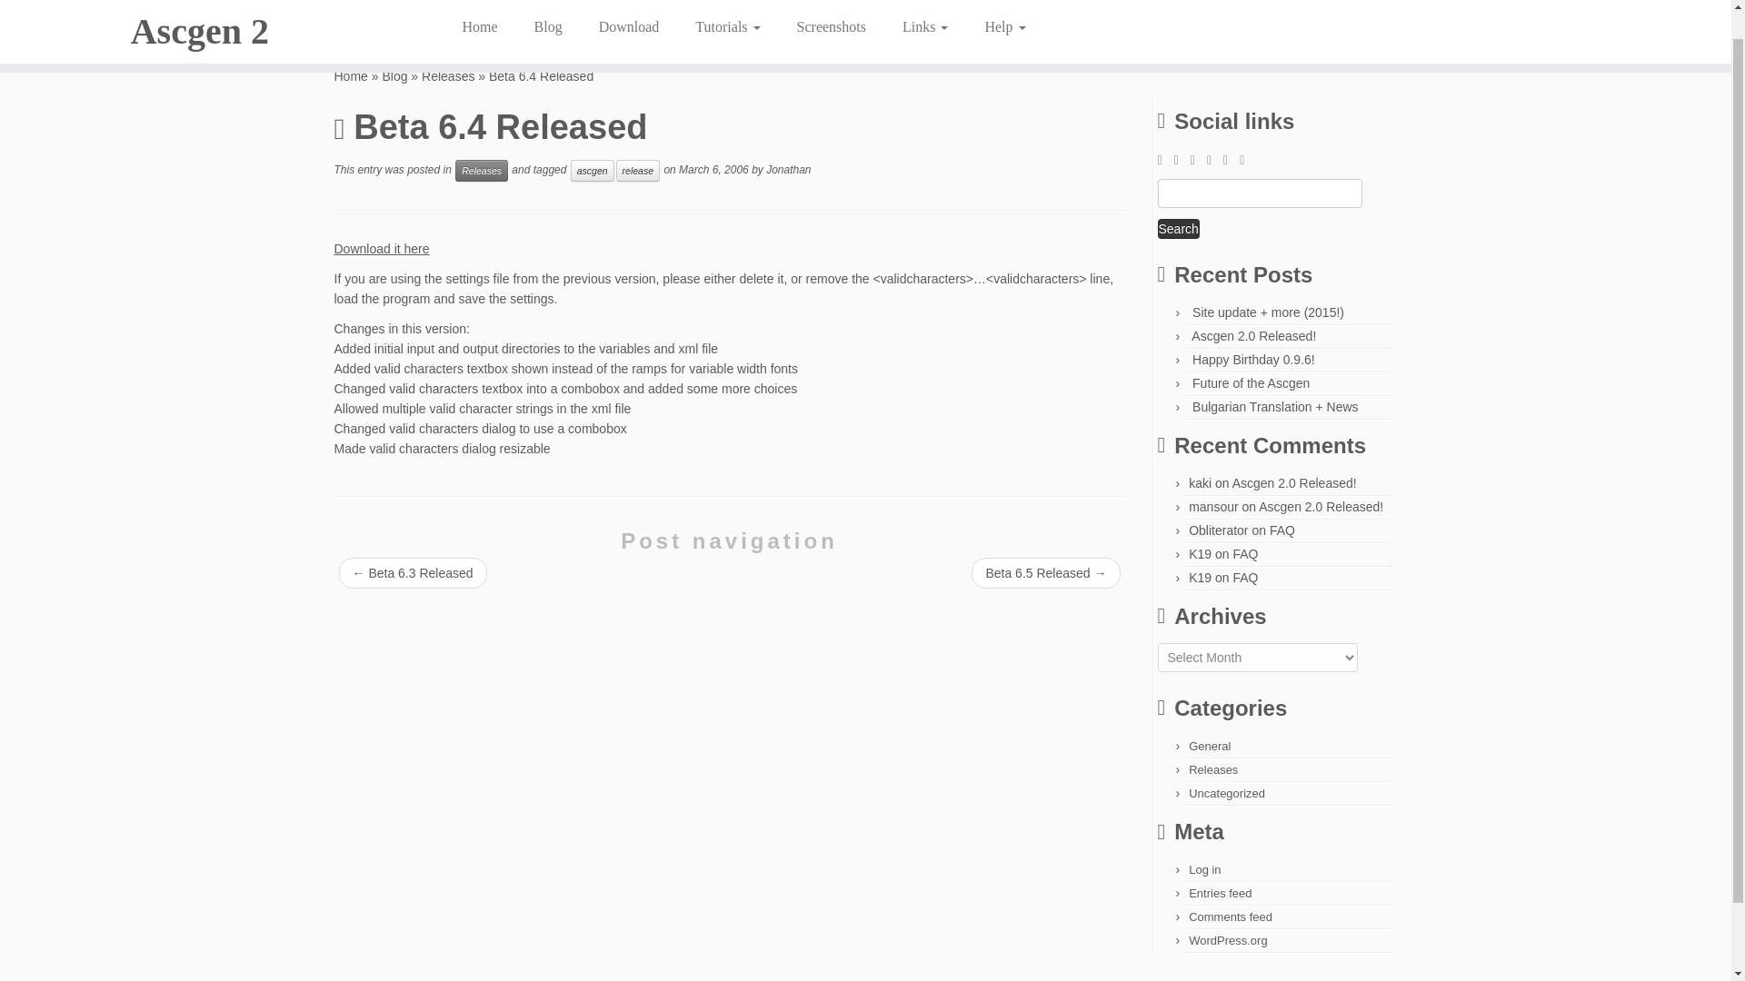 This screenshot has height=981, width=1745. What do you see at coordinates (549, 7) in the screenshot?
I see `Blog` at bounding box center [549, 7].